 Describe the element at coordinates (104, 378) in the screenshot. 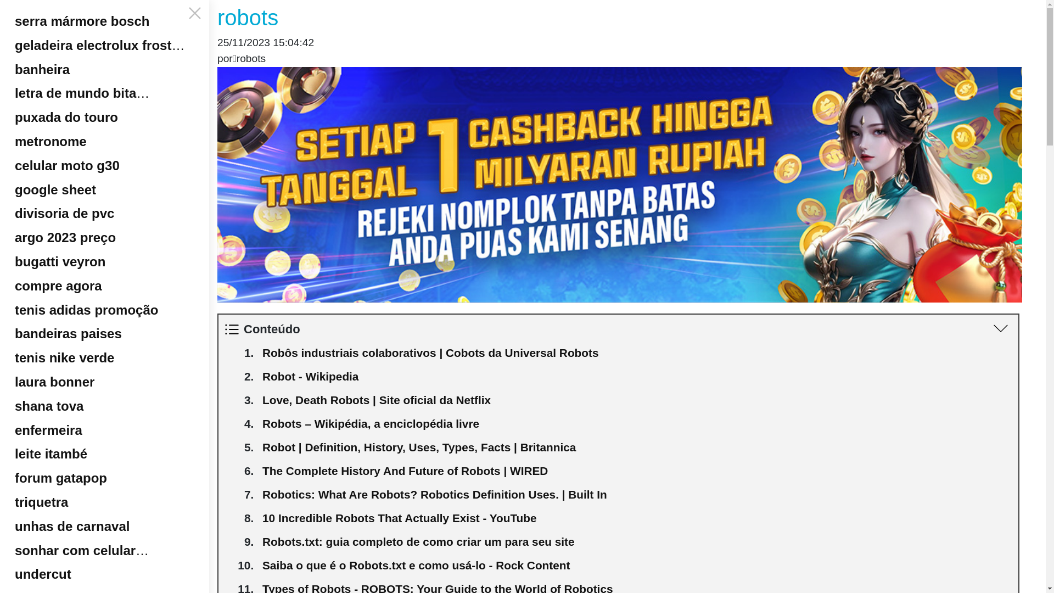

I see `laura bonner` at that location.